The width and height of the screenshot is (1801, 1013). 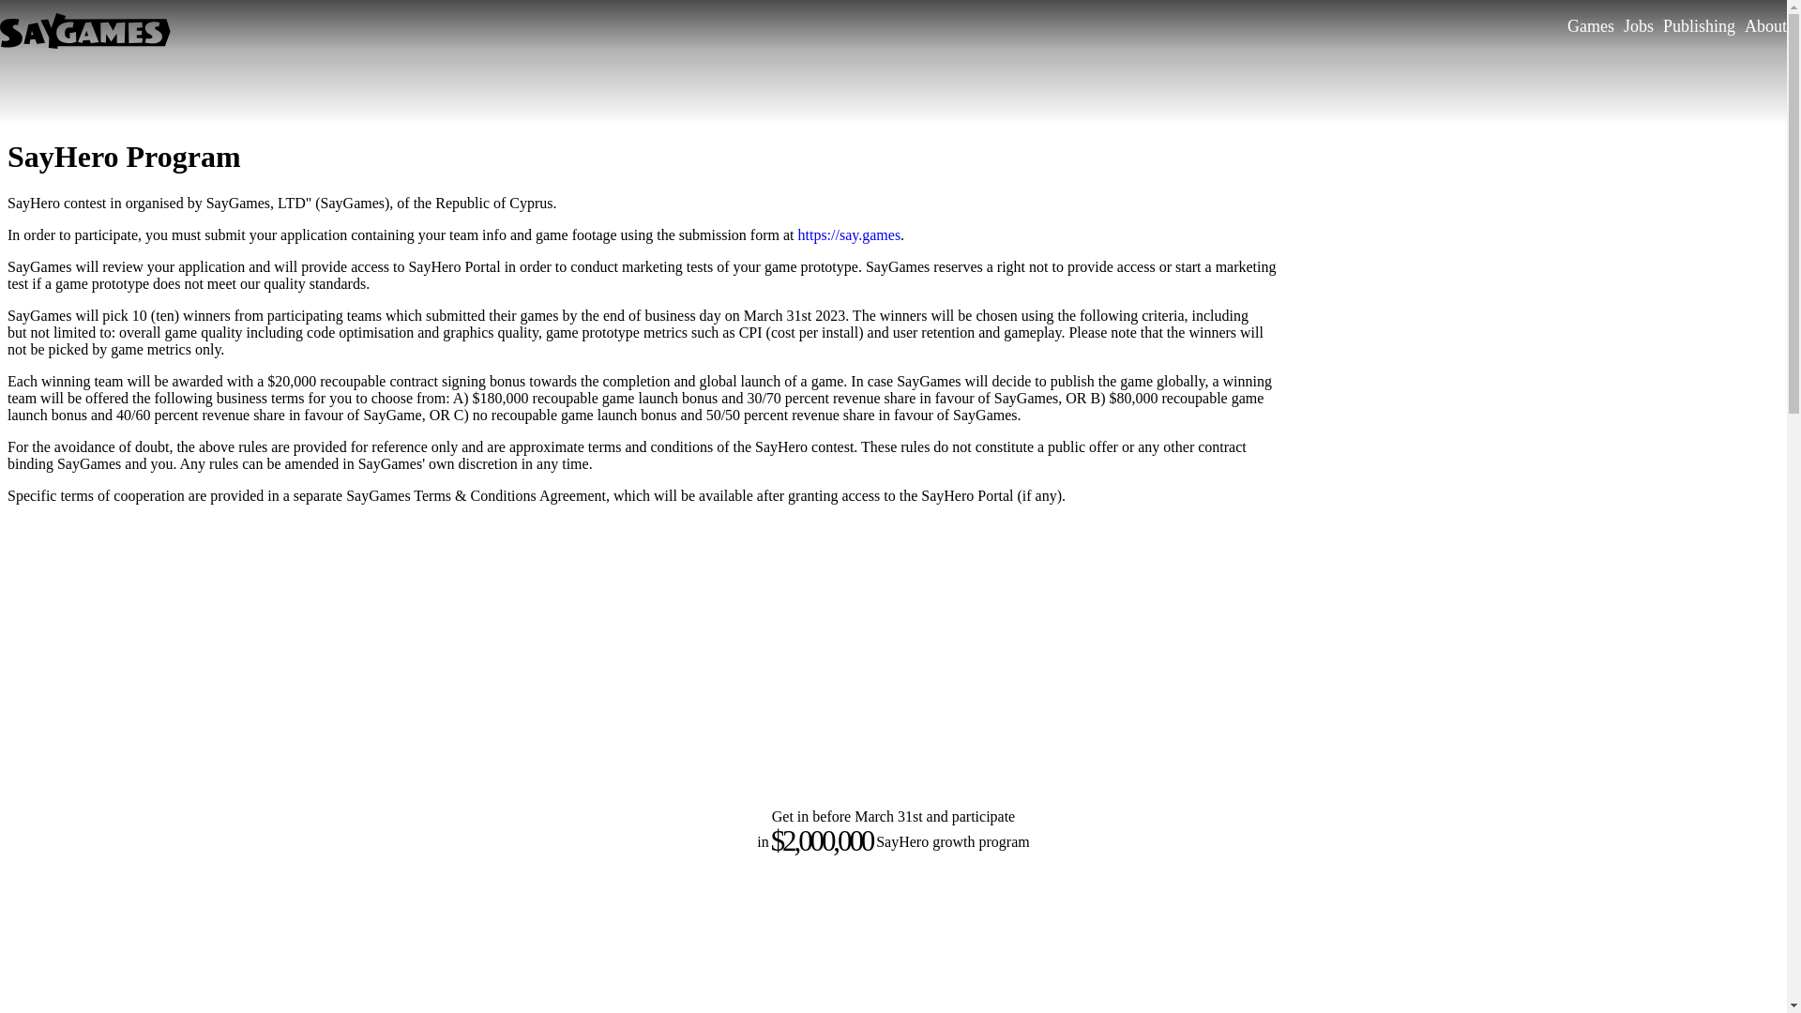 I want to click on https://say.games, so click(x=849, y=234).